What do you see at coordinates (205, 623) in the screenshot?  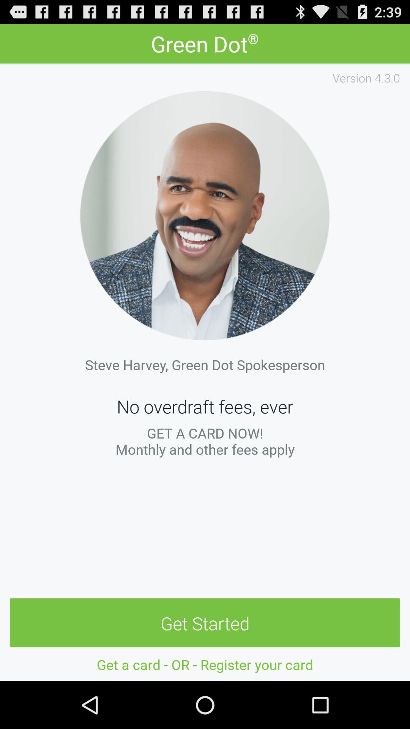 I see `press the get started item` at bounding box center [205, 623].